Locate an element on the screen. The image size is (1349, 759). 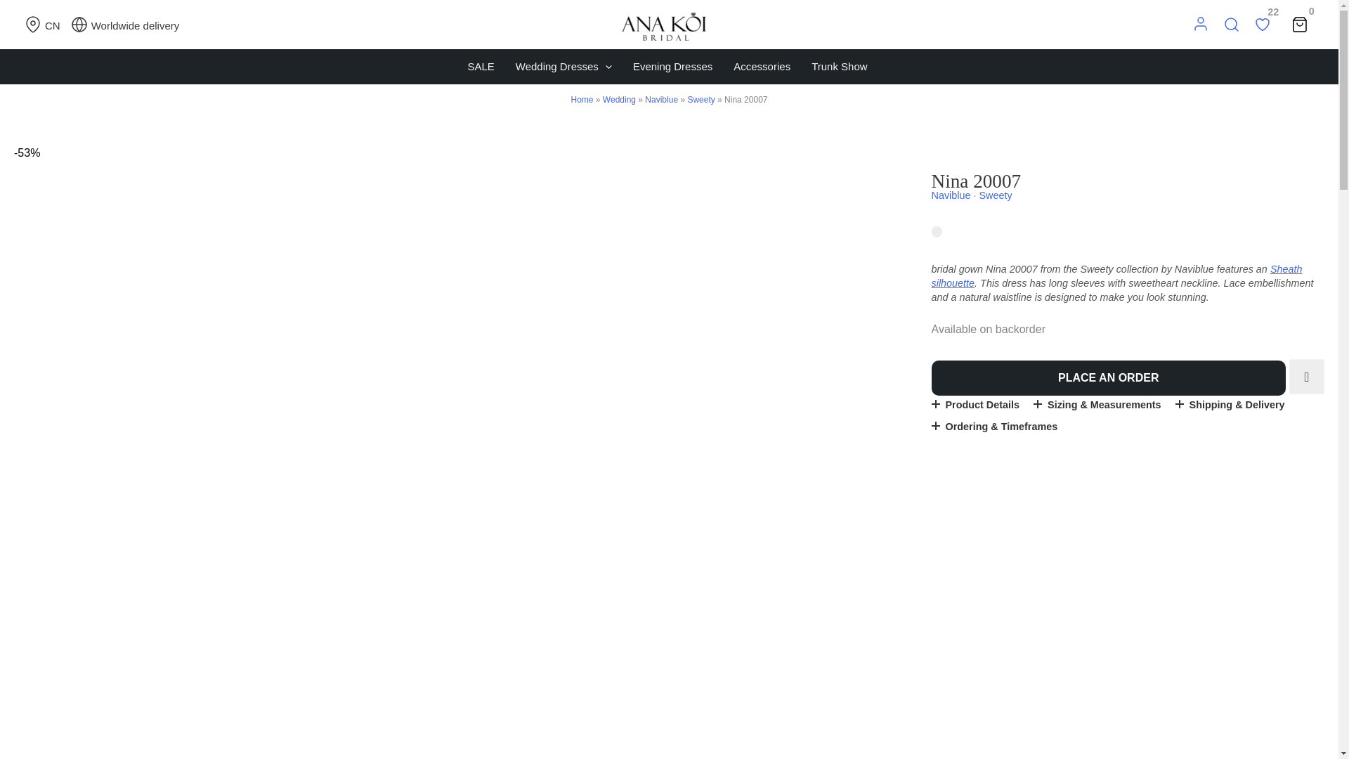
Wedding Dresses is located at coordinates (563, 66).